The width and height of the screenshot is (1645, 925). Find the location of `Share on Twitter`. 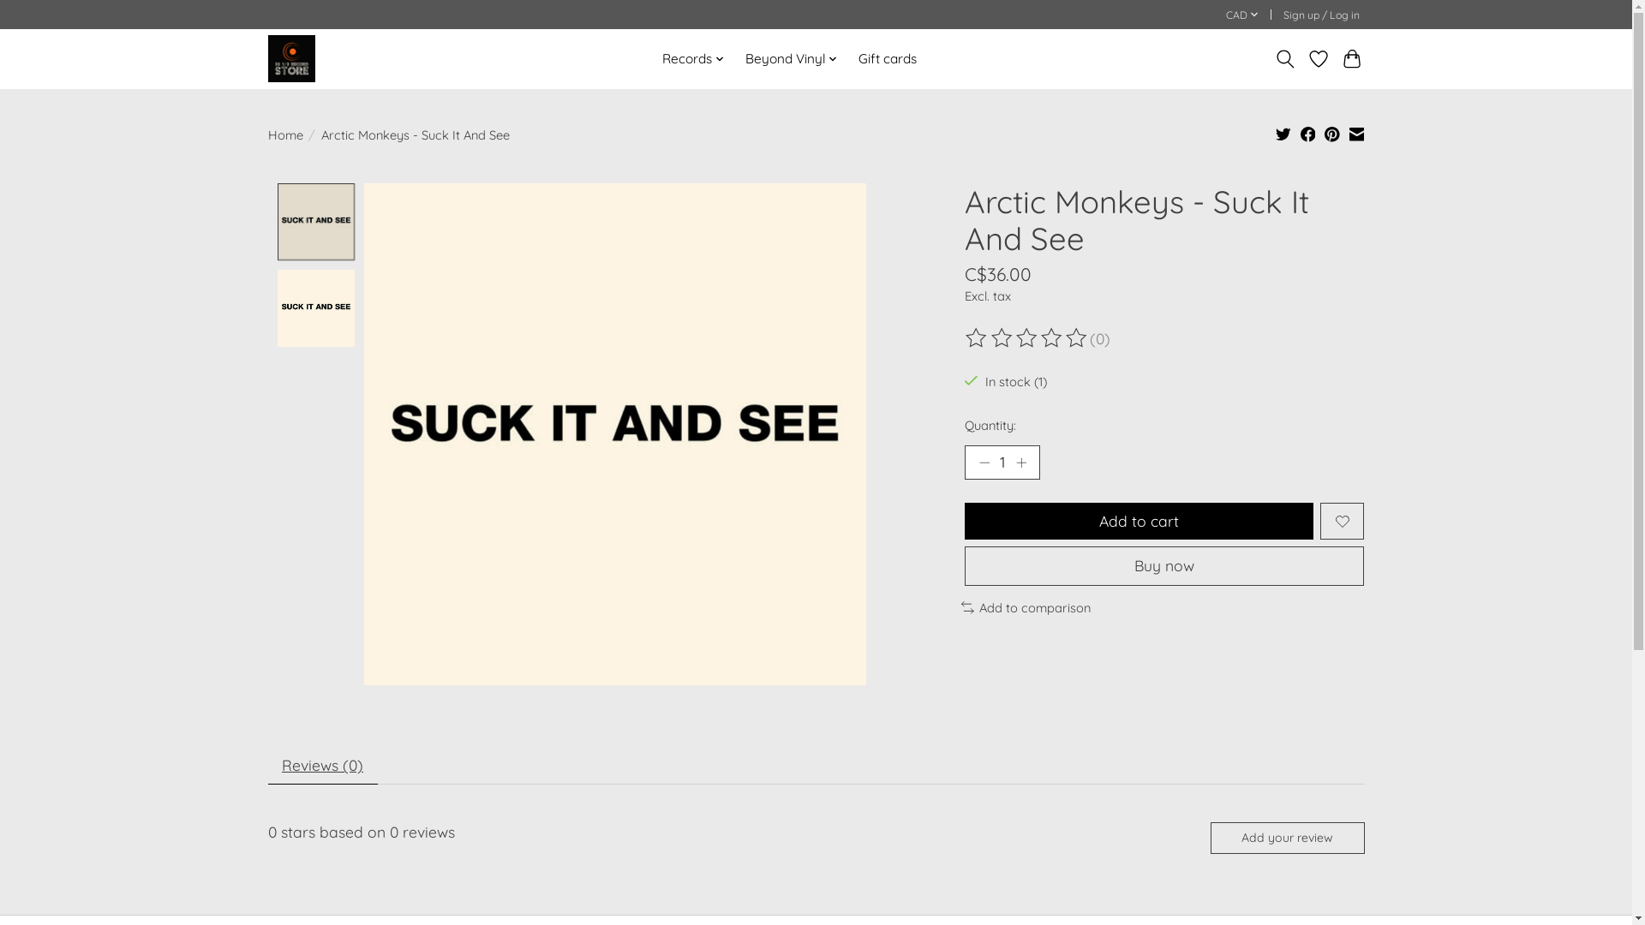

Share on Twitter is located at coordinates (1283, 136).